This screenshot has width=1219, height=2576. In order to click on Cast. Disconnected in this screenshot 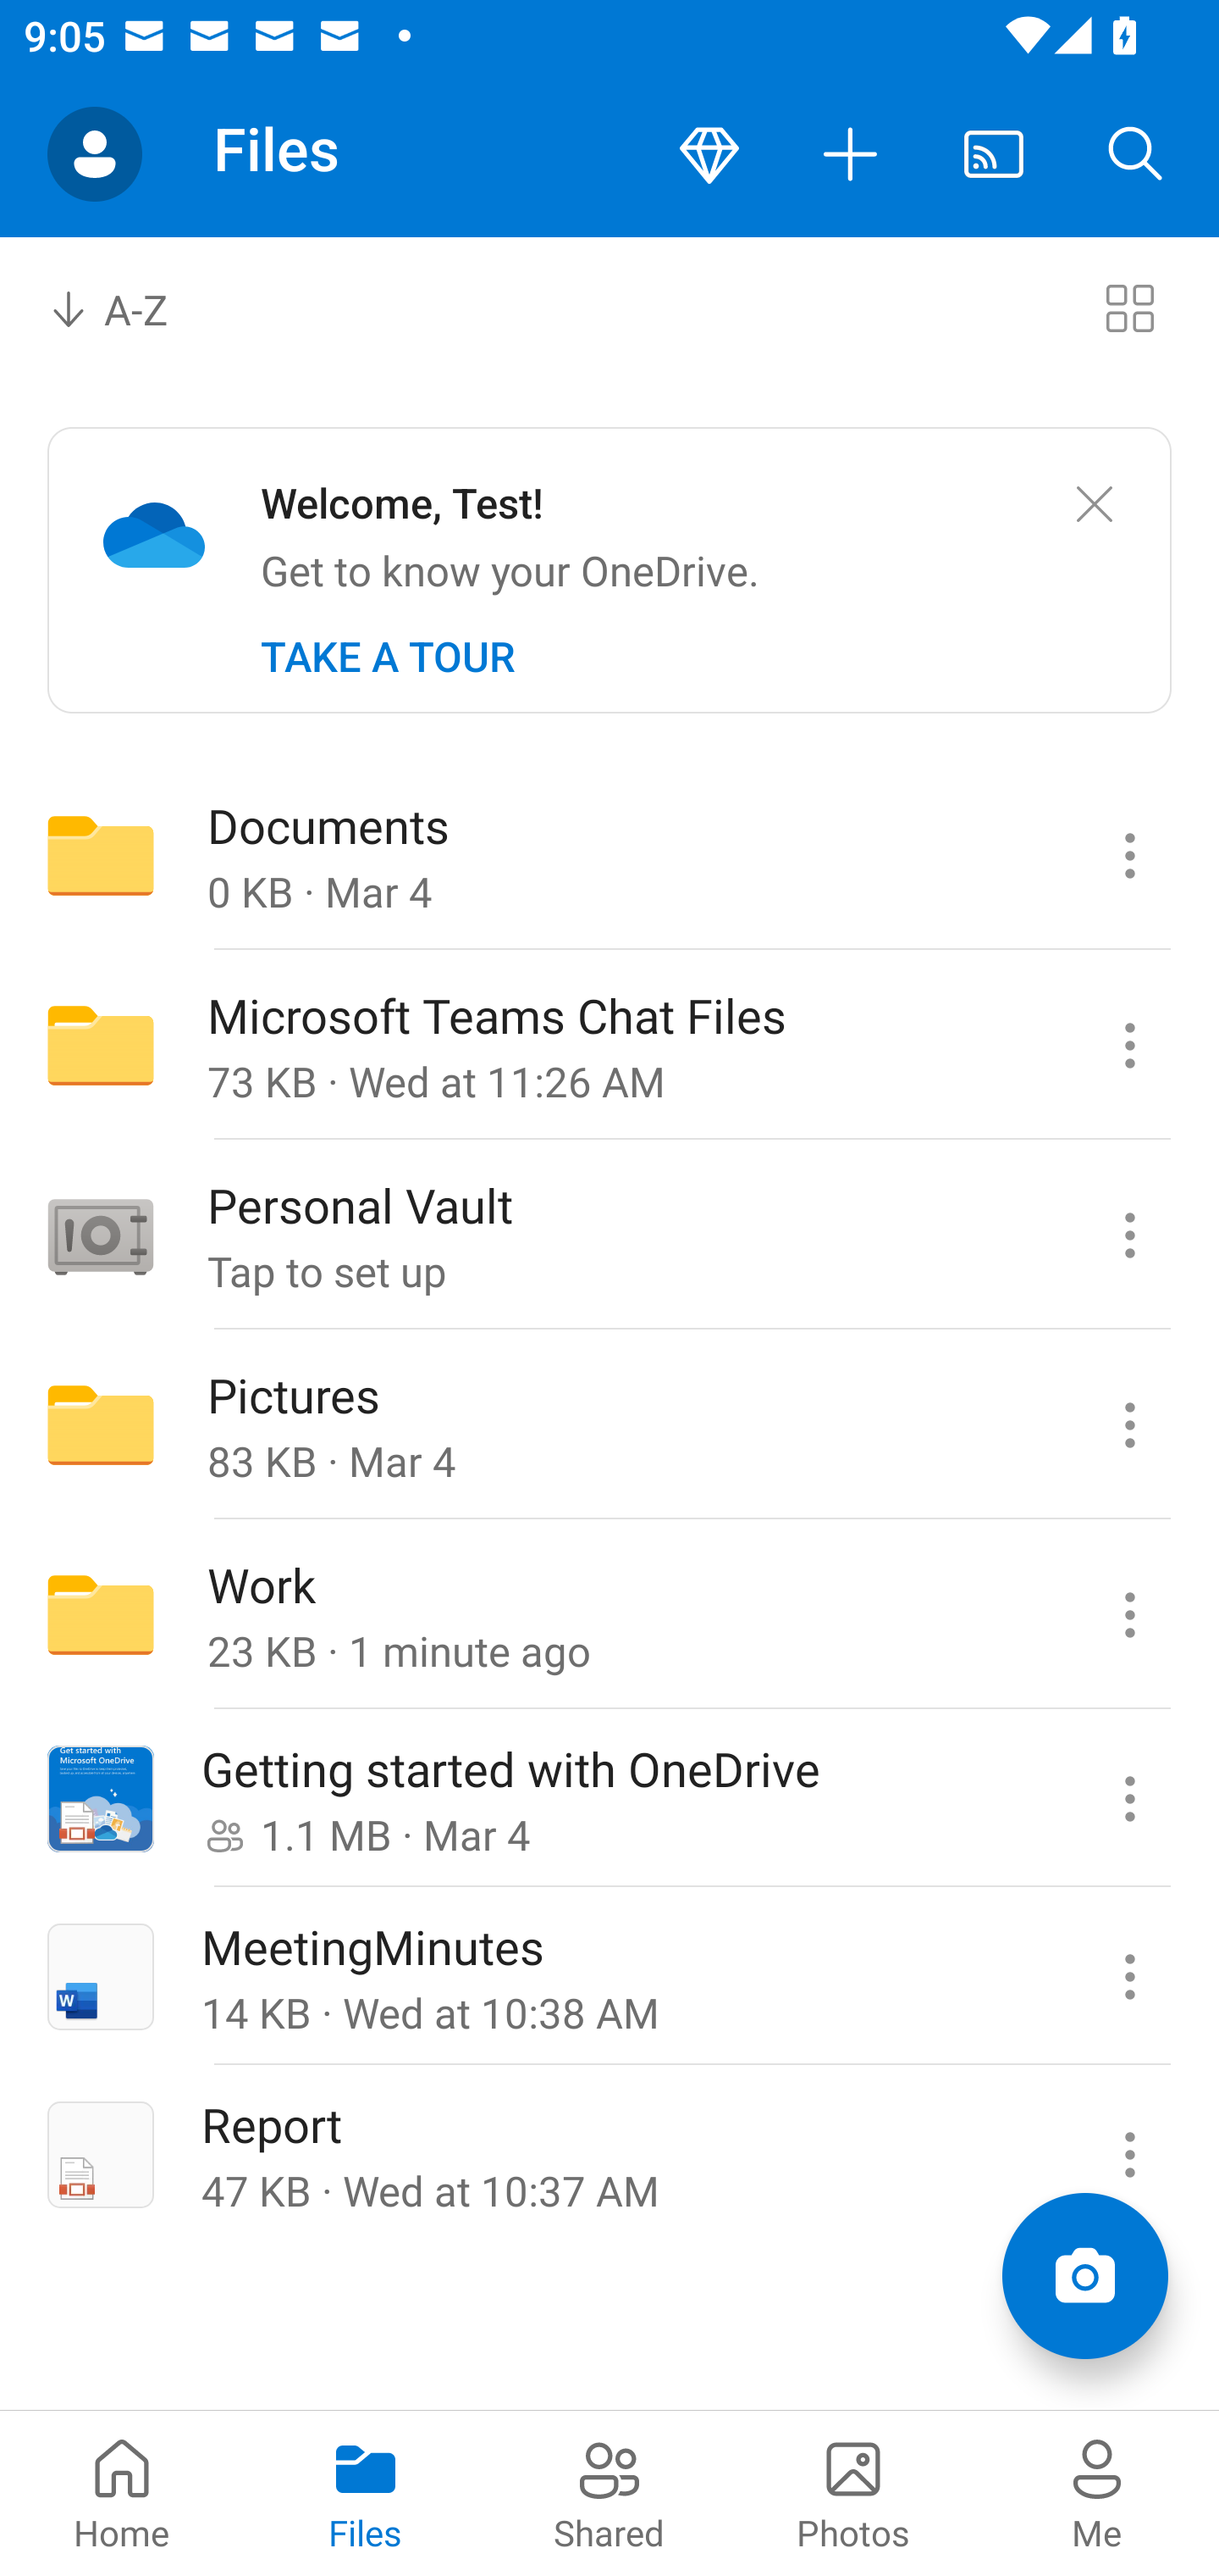, I will do `click(994, 154)`.